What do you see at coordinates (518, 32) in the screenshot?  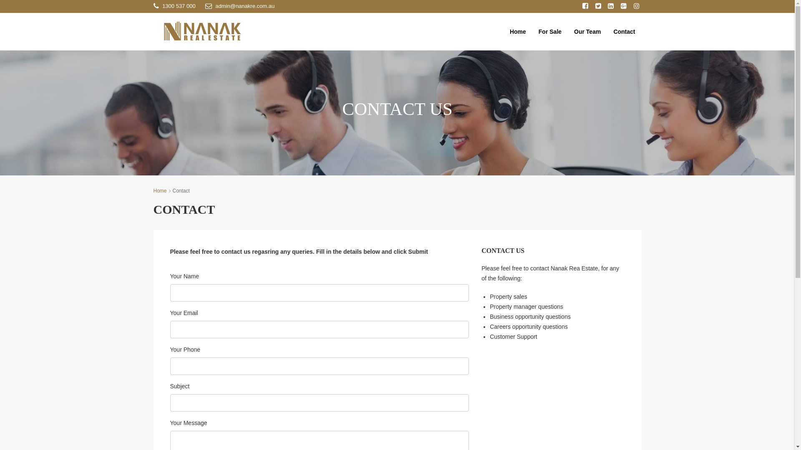 I see `Home` at bounding box center [518, 32].